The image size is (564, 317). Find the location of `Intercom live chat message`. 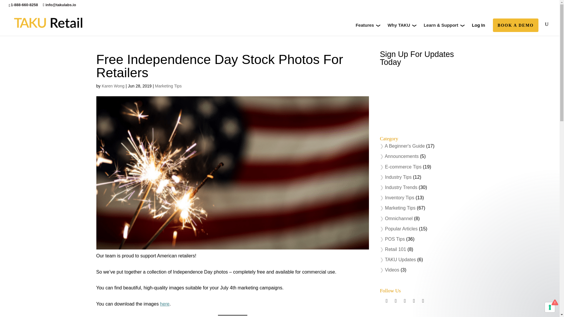

Intercom live chat message is located at coordinates (503, 284).